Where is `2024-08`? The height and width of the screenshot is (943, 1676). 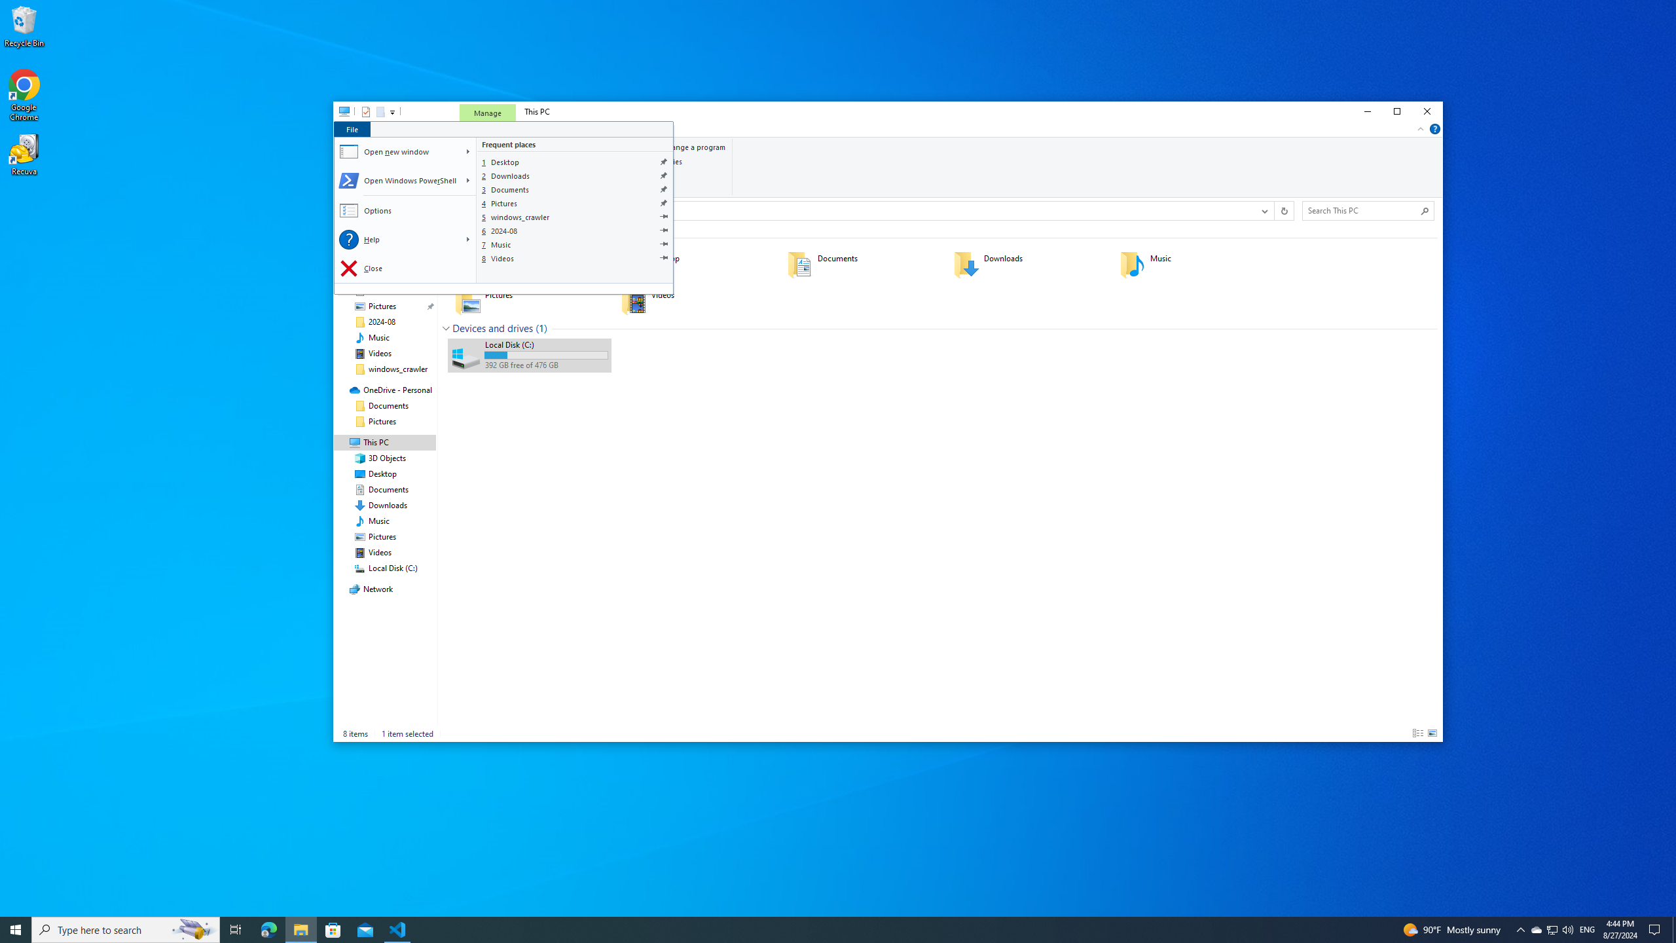 2024-08 is located at coordinates (575, 231).